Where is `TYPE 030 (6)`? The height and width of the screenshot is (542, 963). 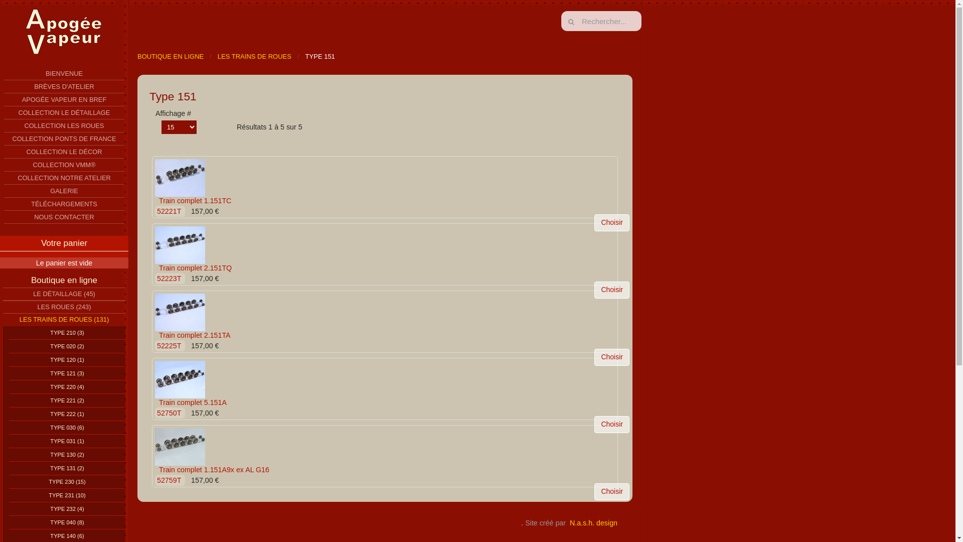 TYPE 030 (6) is located at coordinates (67, 428).